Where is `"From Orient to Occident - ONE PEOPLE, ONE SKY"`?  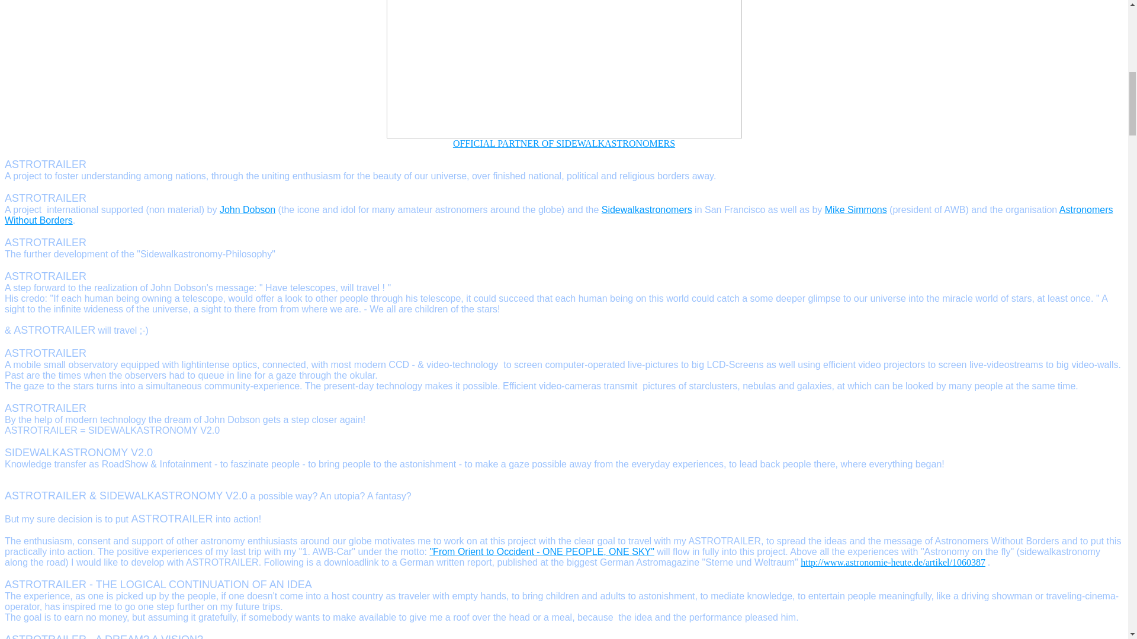
"From Orient to Occident - ONE PEOPLE, ONE SKY" is located at coordinates (541, 551).